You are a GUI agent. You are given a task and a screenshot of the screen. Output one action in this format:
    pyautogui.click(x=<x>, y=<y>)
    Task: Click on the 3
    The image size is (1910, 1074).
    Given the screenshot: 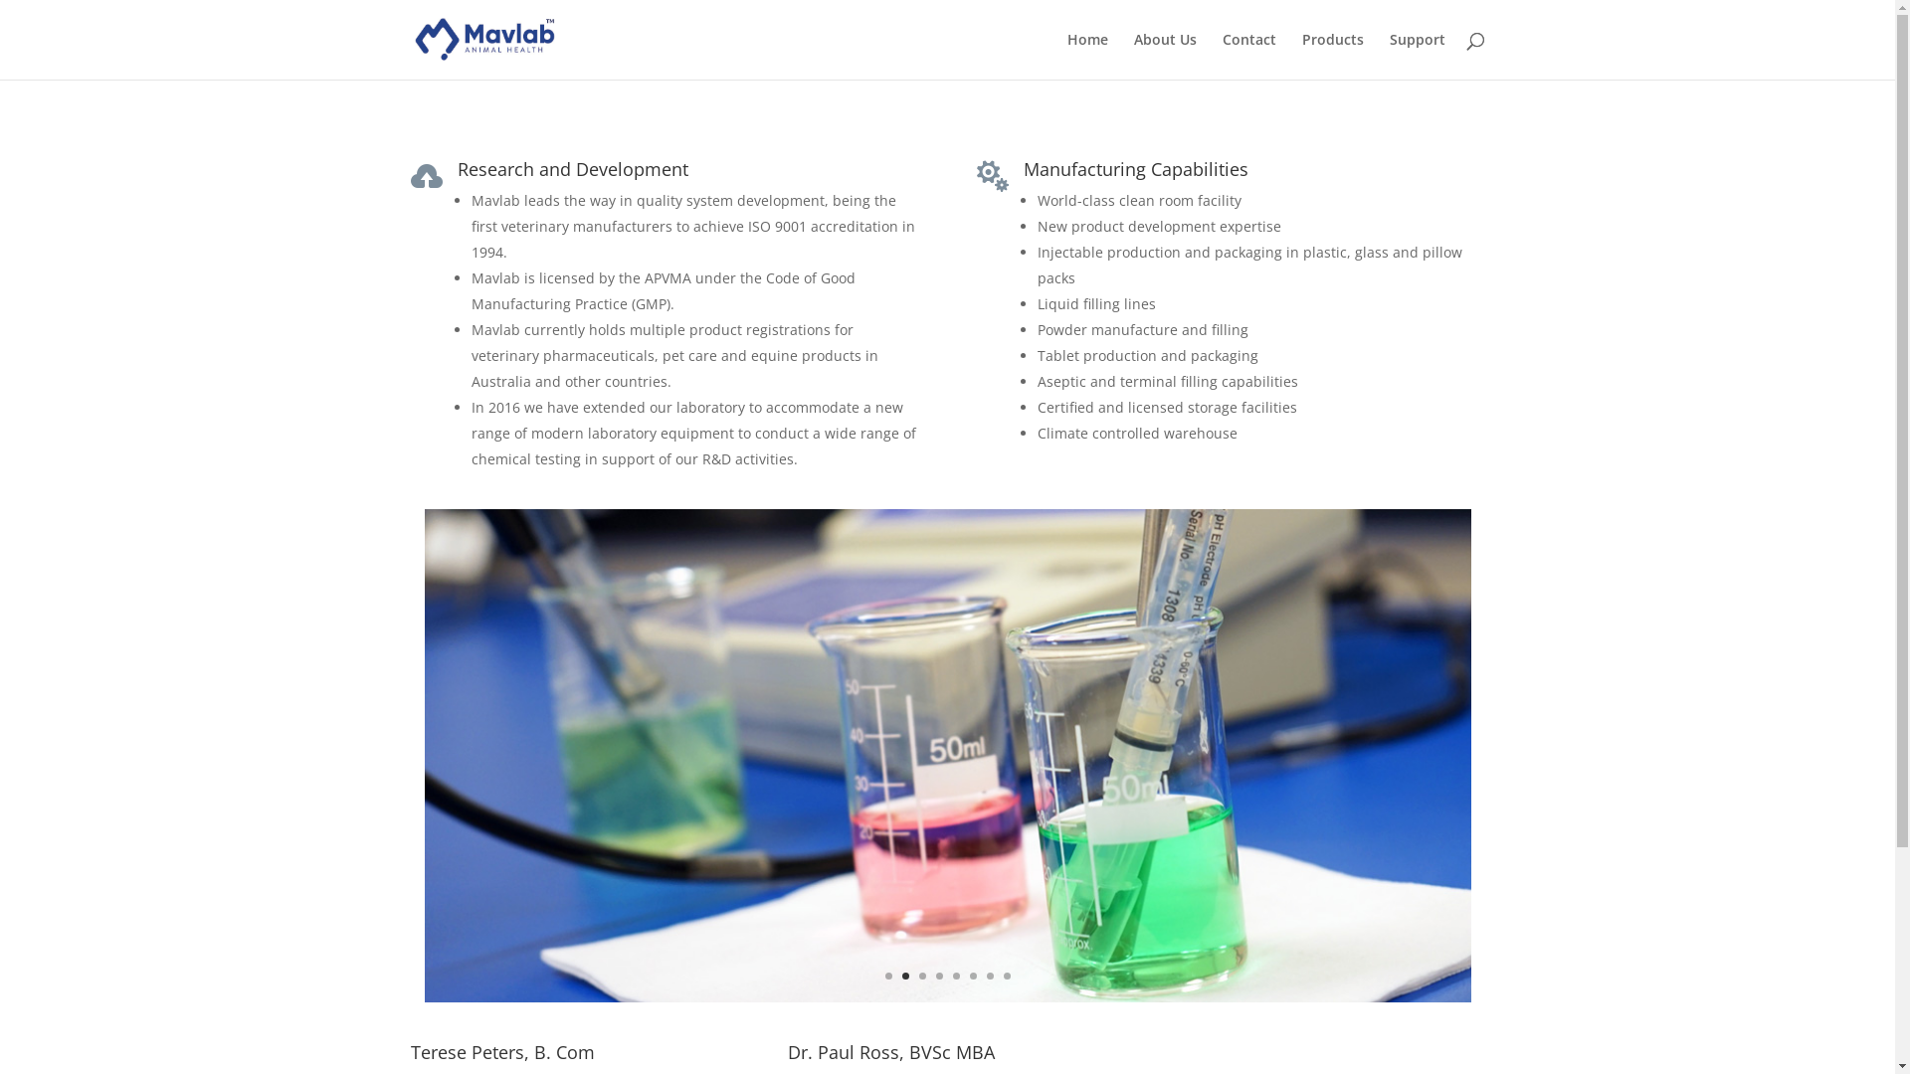 What is the action you would take?
    pyautogui.click(x=923, y=977)
    